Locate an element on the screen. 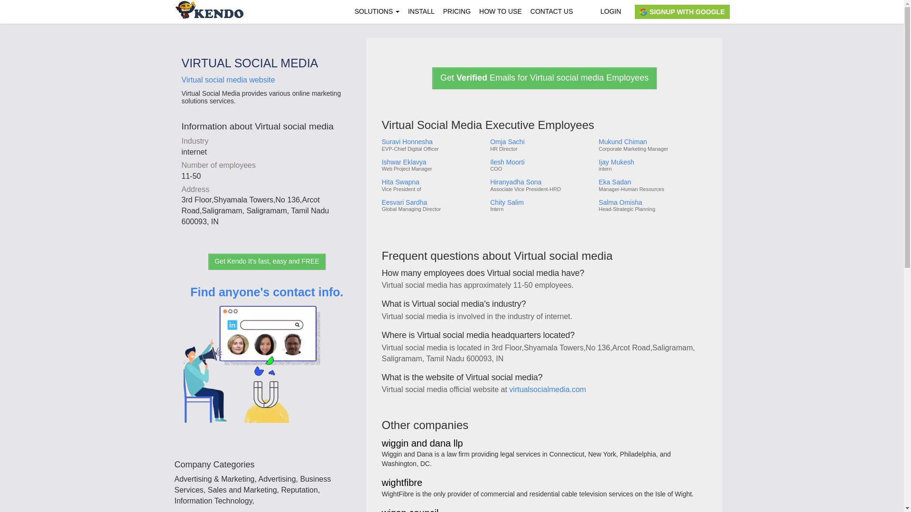 Image resolution: width=911 pixels, height=512 pixels. Find anyone's contact info. is located at coordinates (267, 368).